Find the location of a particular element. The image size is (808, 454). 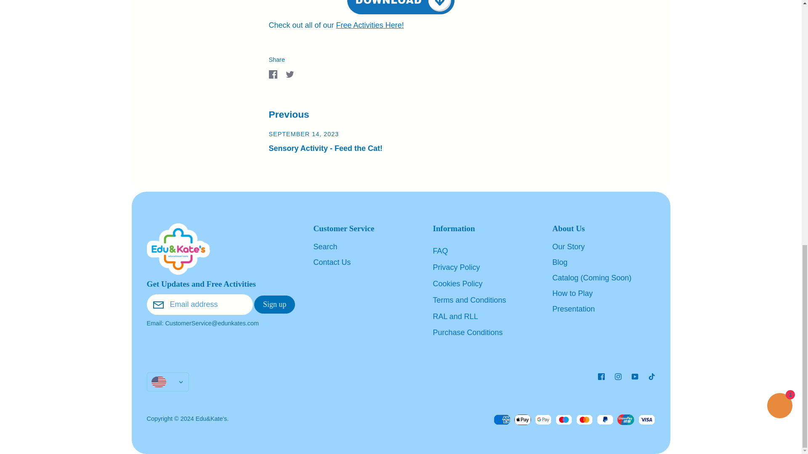

Free Activities Here! is located at coordinates (370, 25).